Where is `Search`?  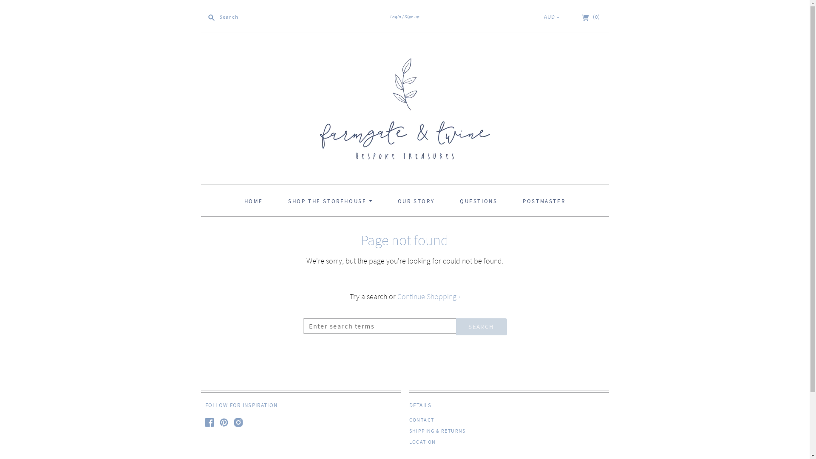 Search is located at coordinates (481, 327).